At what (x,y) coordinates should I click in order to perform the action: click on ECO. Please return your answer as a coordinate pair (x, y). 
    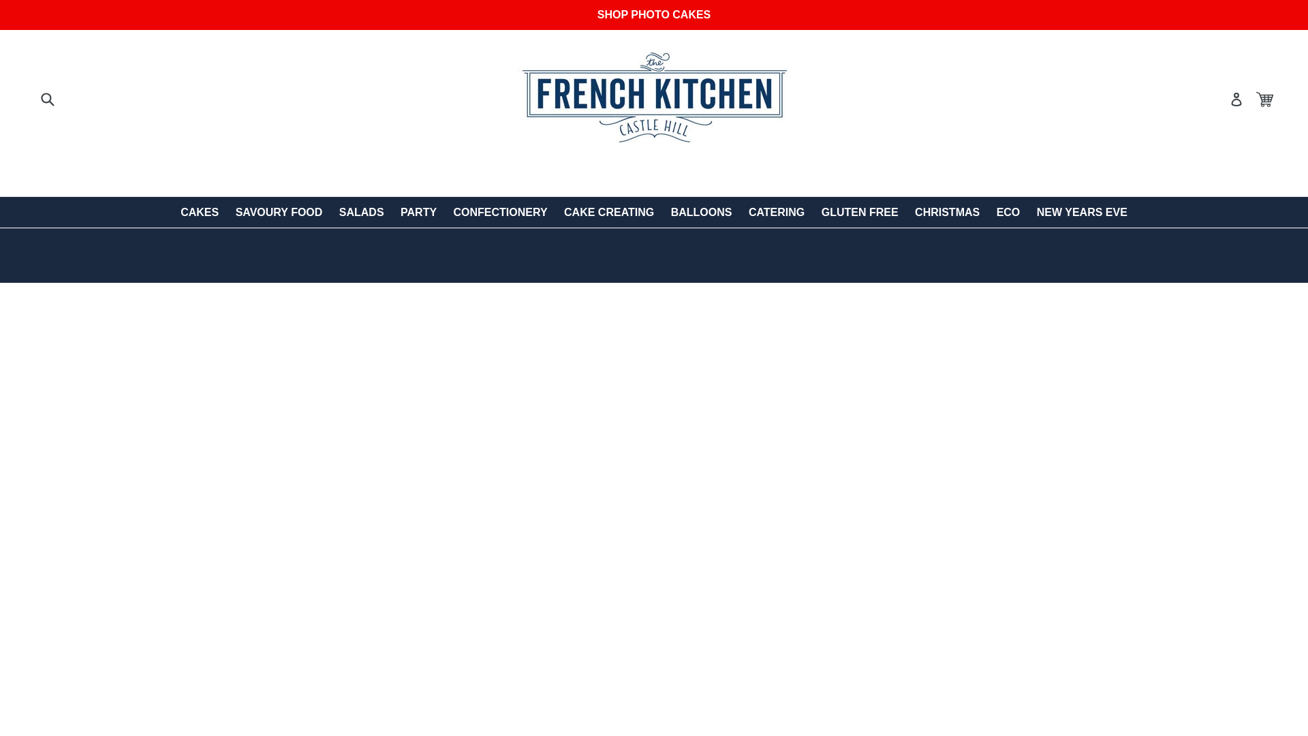
    Looking at the image, I should click on (1008, 212).